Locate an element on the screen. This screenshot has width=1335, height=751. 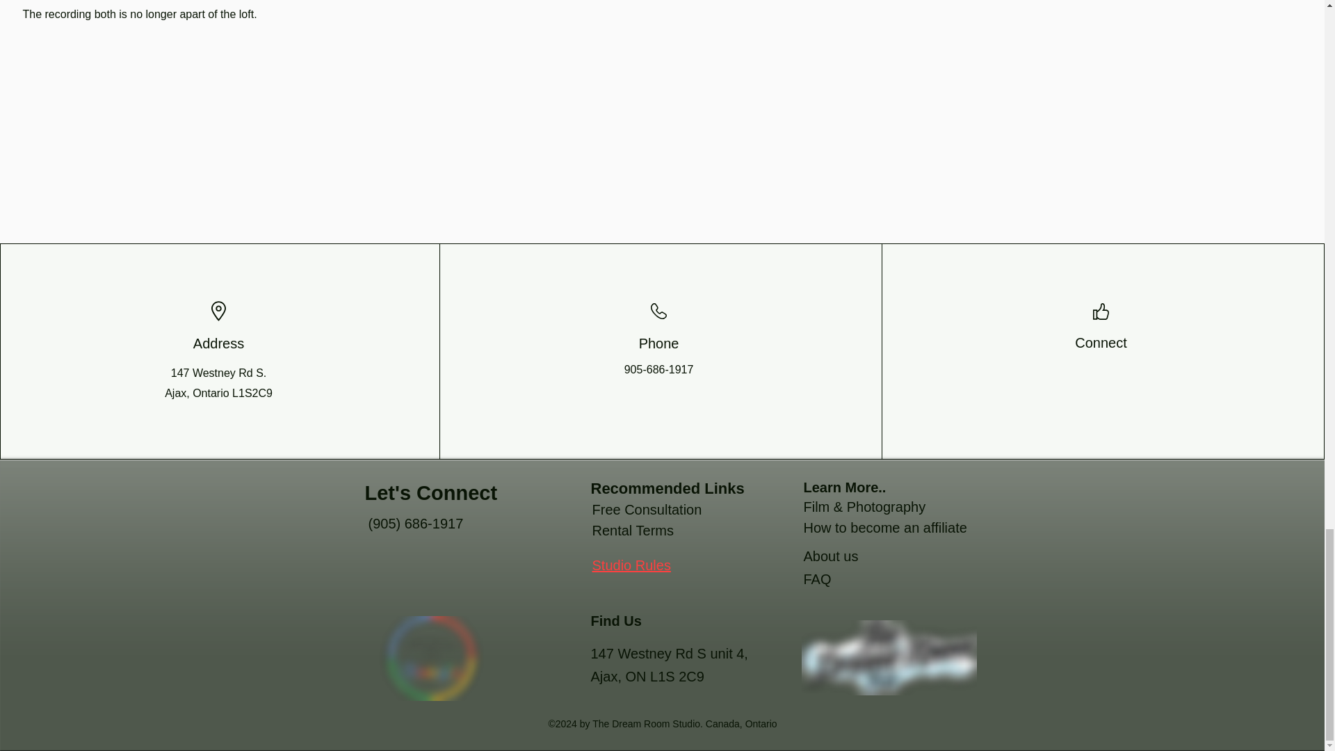
About us is located at coordinates (830, 556).